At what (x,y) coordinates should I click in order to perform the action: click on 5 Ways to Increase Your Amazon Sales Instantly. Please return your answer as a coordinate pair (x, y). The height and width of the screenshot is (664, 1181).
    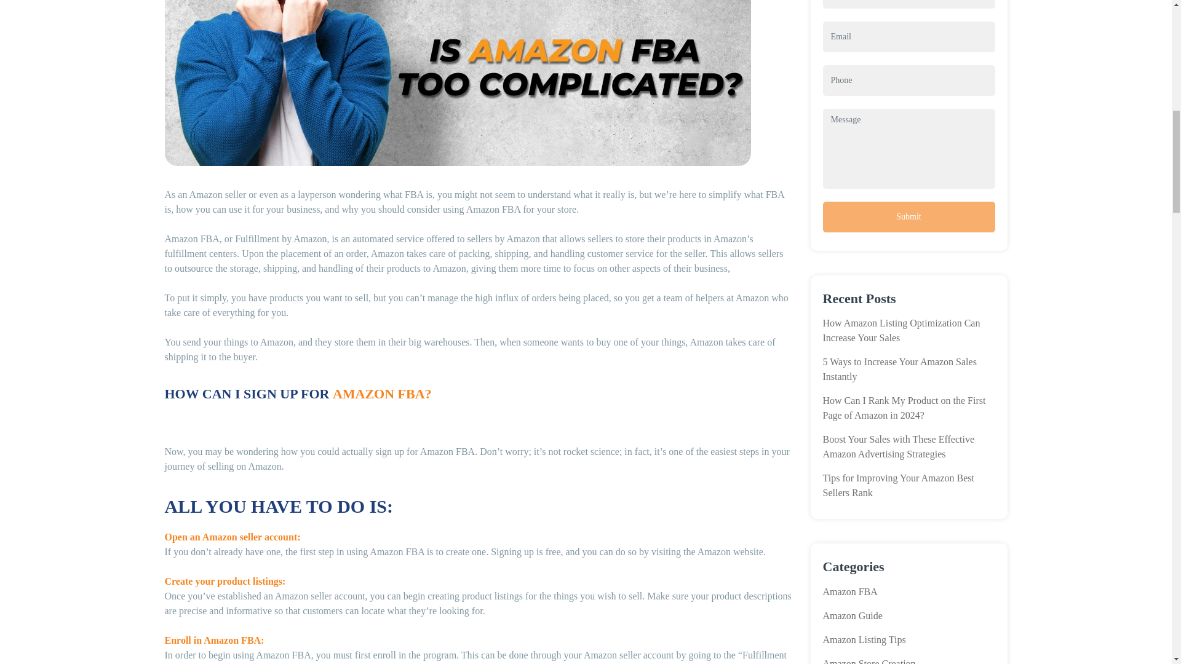
    Looking at the image, I should click on (899, 369).